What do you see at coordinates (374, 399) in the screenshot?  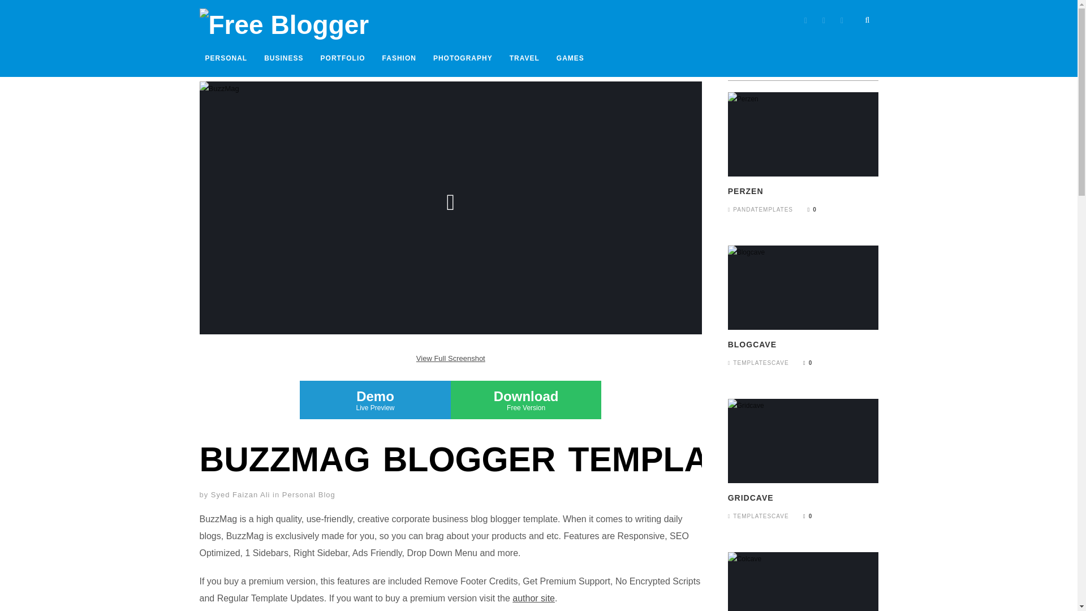 I see `Search` at bounding box center [374, 399].